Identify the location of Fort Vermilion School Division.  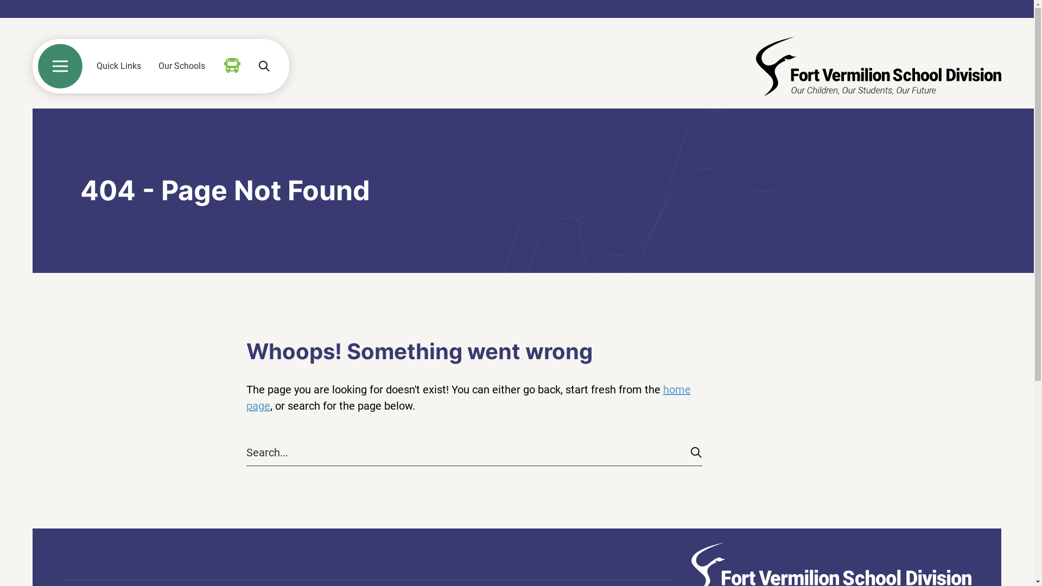
(879, 66).